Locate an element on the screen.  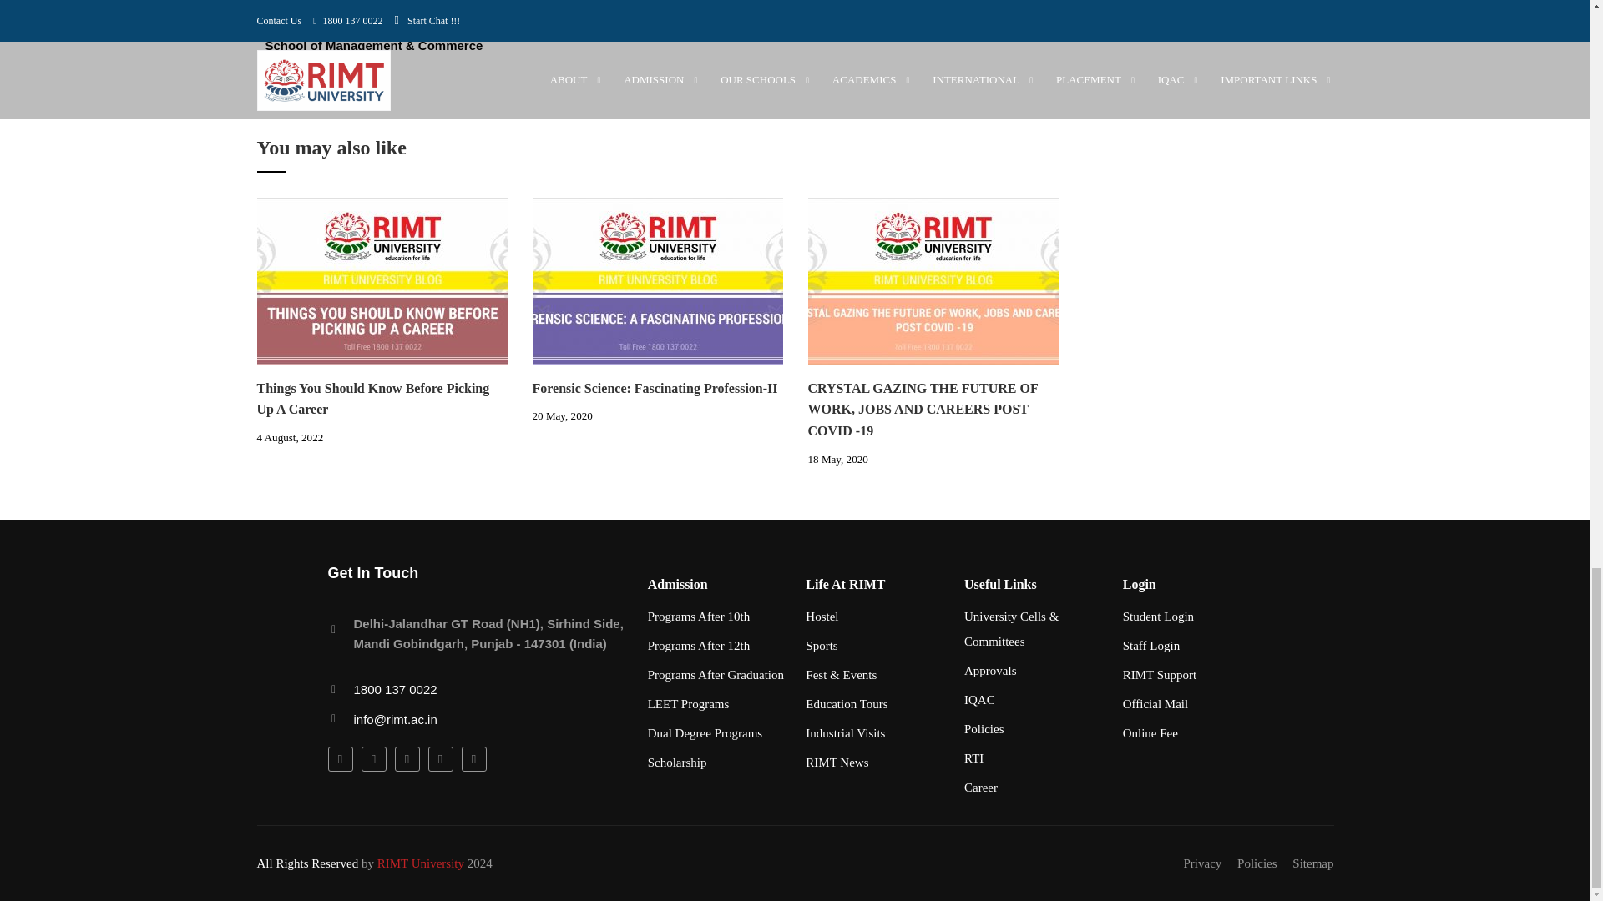
Management Blog Article is located at coordinates (933, 280).